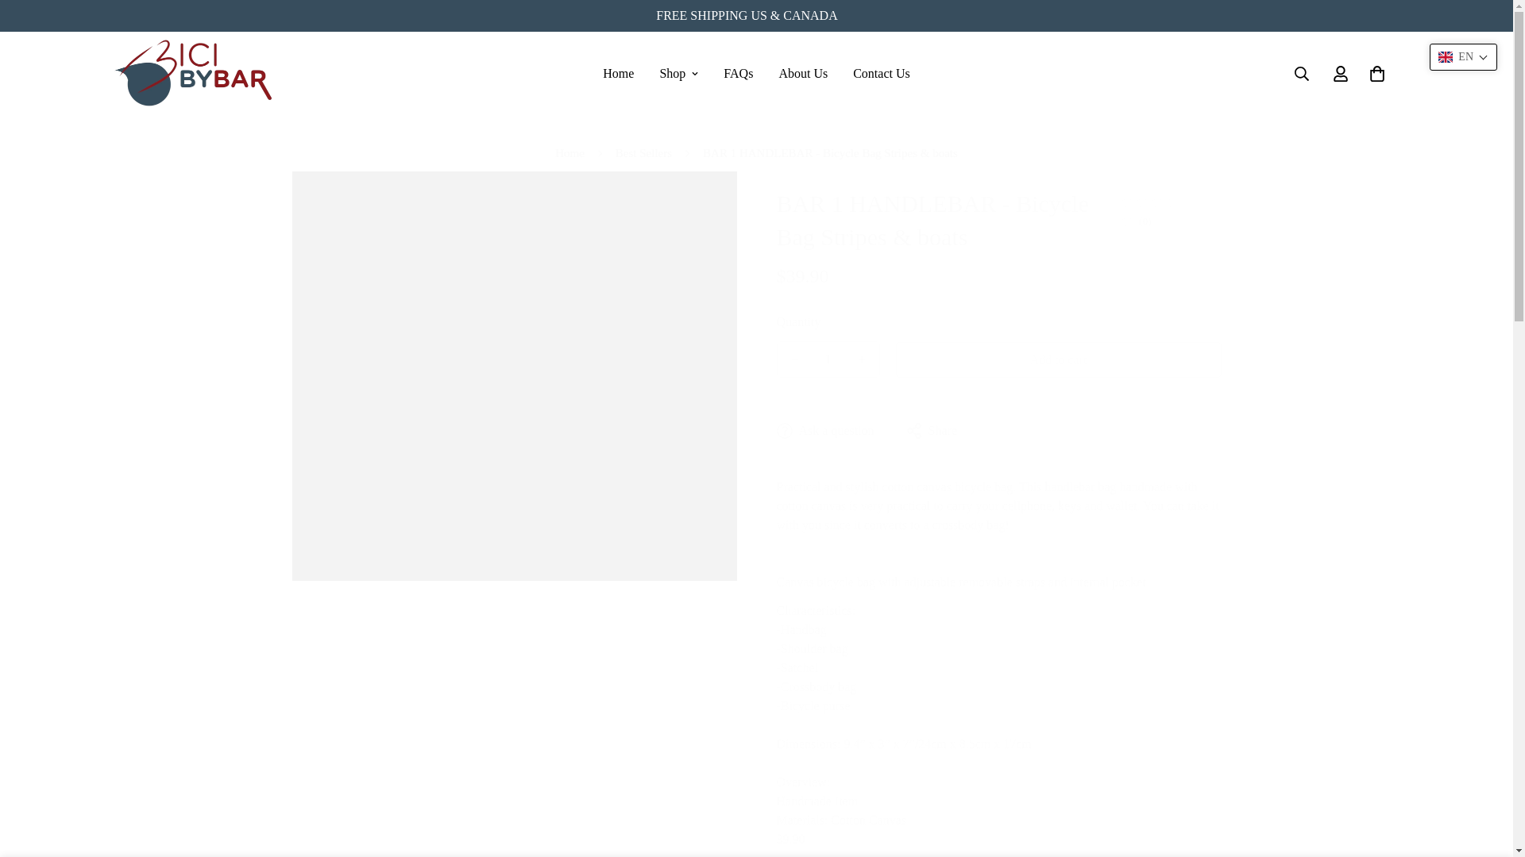  What do you see at coordinates (569, 154) in the screenshot?
I see `Back to the home page` at bounding box center [569, 154].